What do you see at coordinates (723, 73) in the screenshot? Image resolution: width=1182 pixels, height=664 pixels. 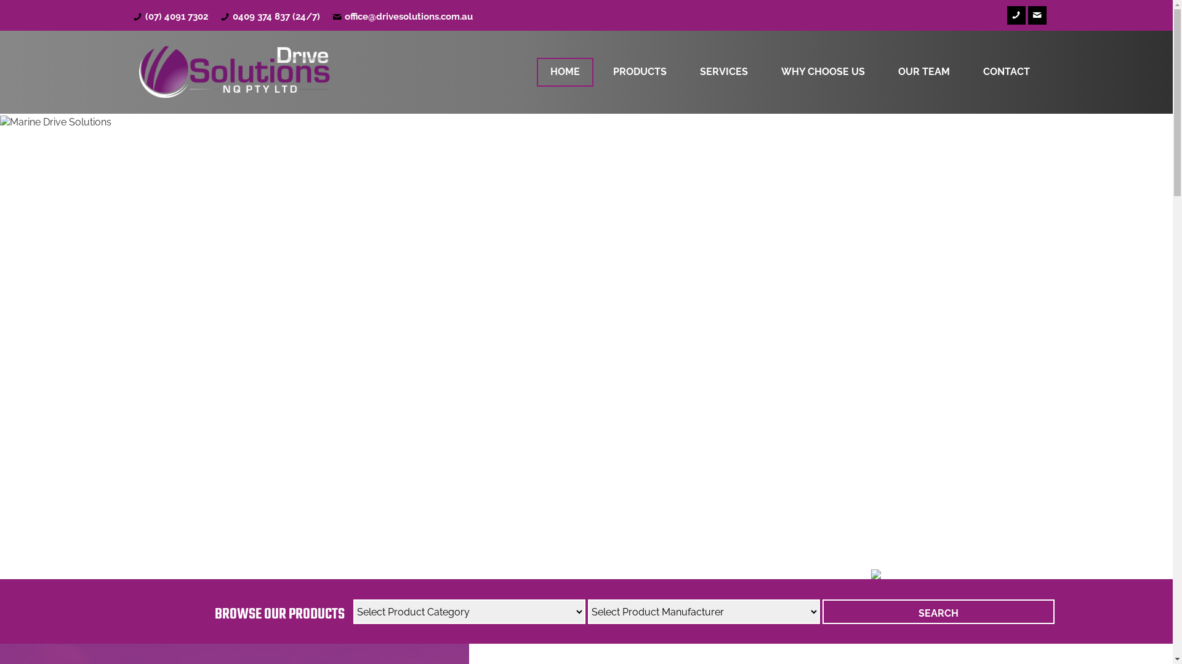 I see `SERVICES` at bounding box center [723, 73].